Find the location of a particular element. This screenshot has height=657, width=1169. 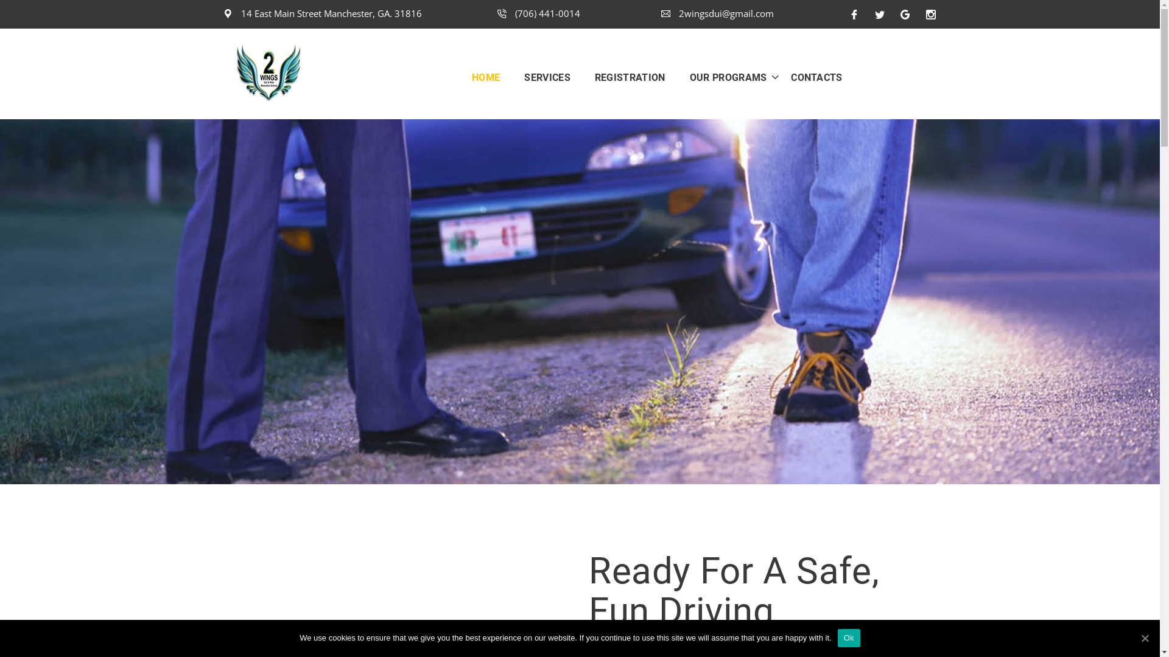

REGISTRATION is located at coordinates (630, 77).